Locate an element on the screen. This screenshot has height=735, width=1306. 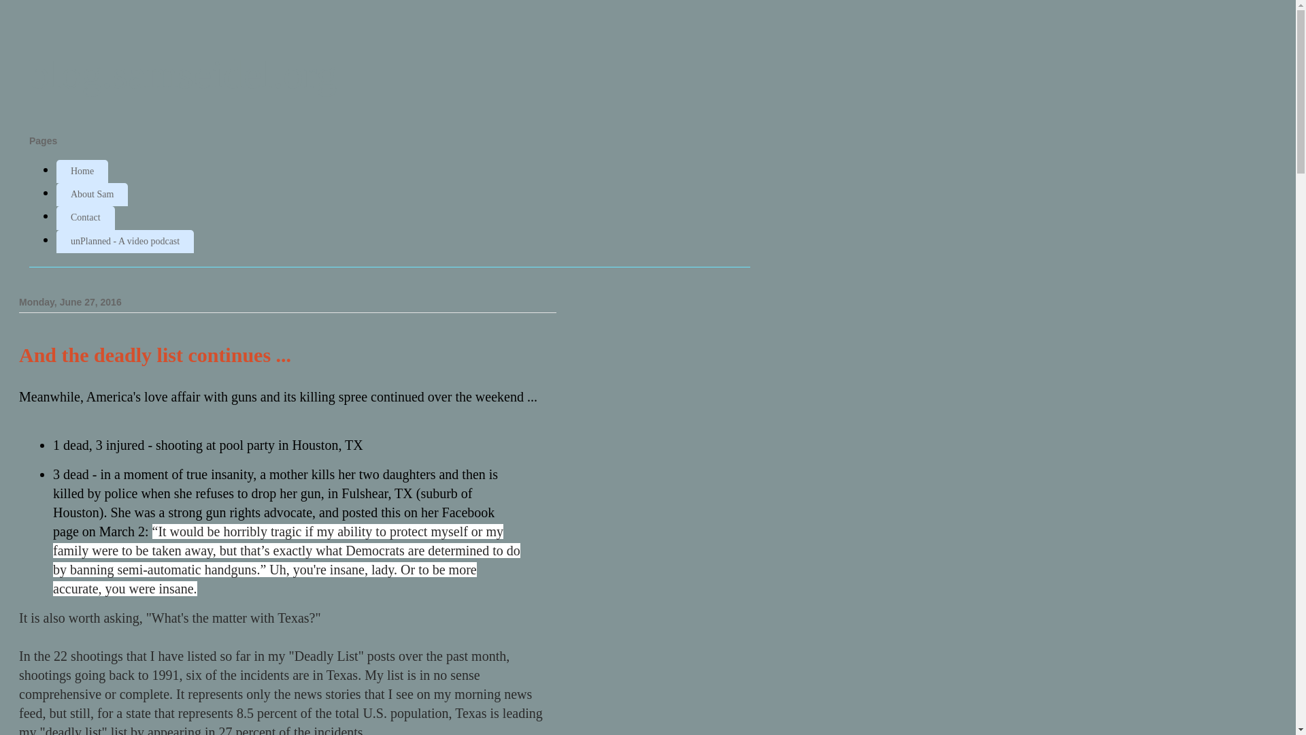
About Sam is located at coordinates (92, 195).